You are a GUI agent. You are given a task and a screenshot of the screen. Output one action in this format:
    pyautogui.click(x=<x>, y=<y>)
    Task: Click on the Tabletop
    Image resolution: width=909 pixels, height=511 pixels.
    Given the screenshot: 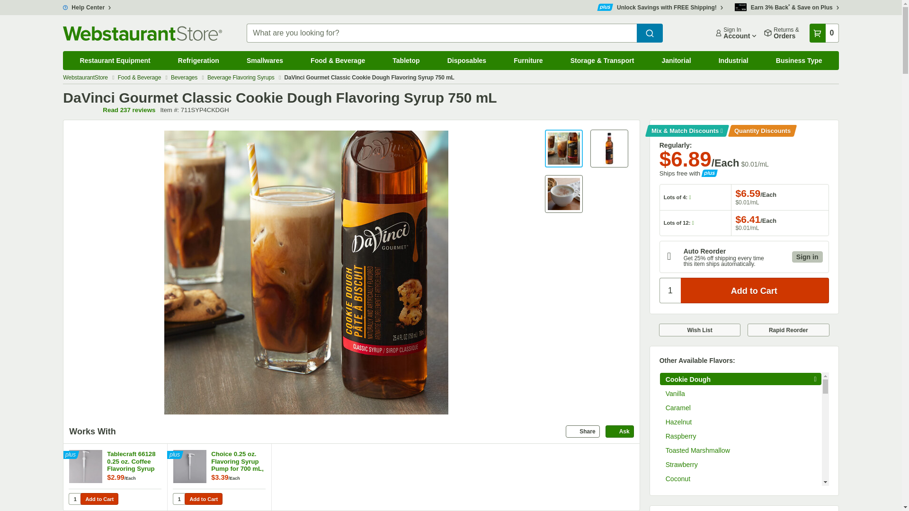 What is the action you would take?
    pyautogui.click(x=709, y=54)
    